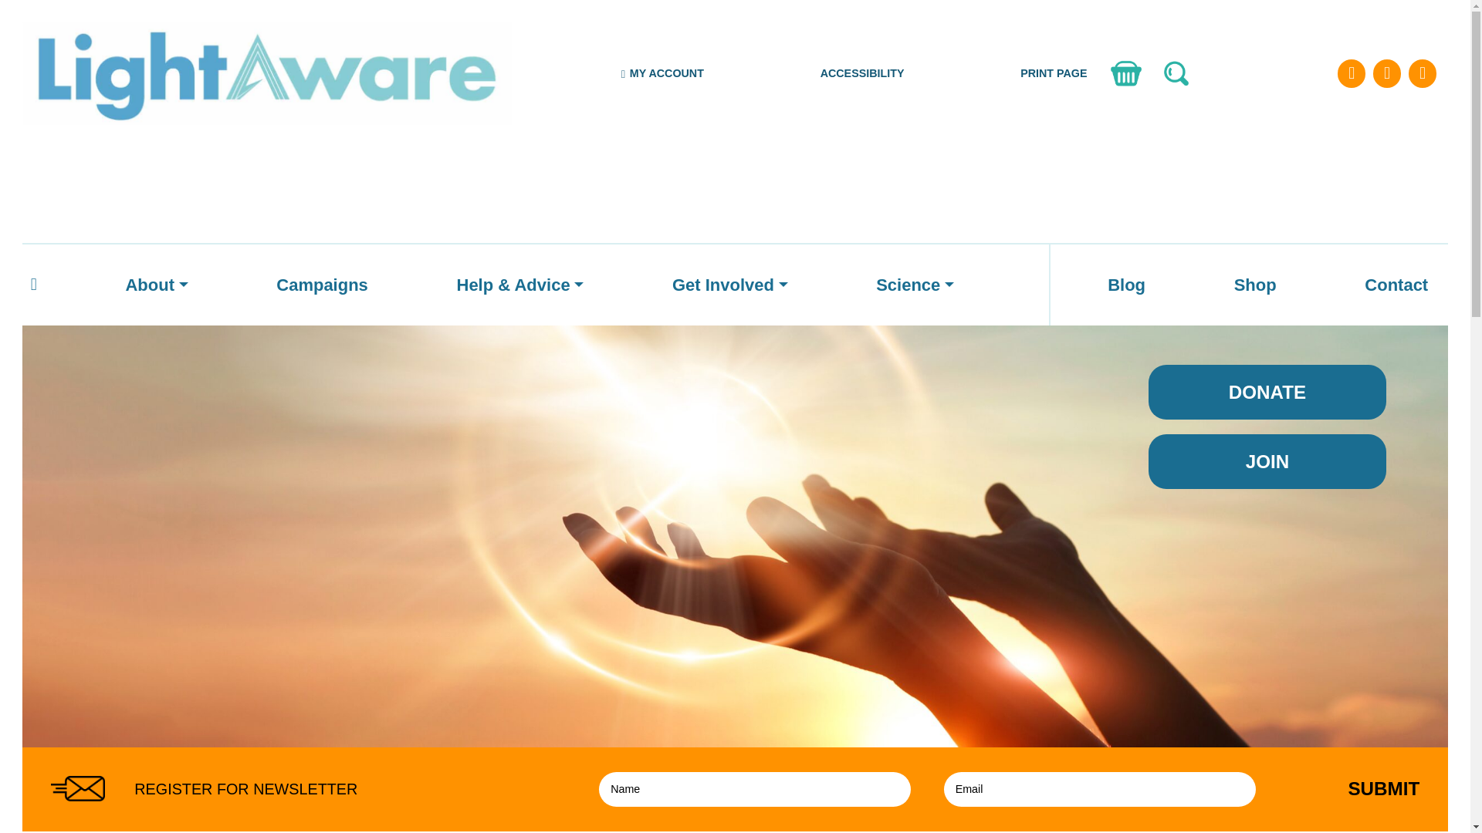 This screenshot has width=1482, height=833. What do you see at coordinates (662, 73) in the screenshot?
I see `MY ACCOUNT` at bounding box center [662, 73].